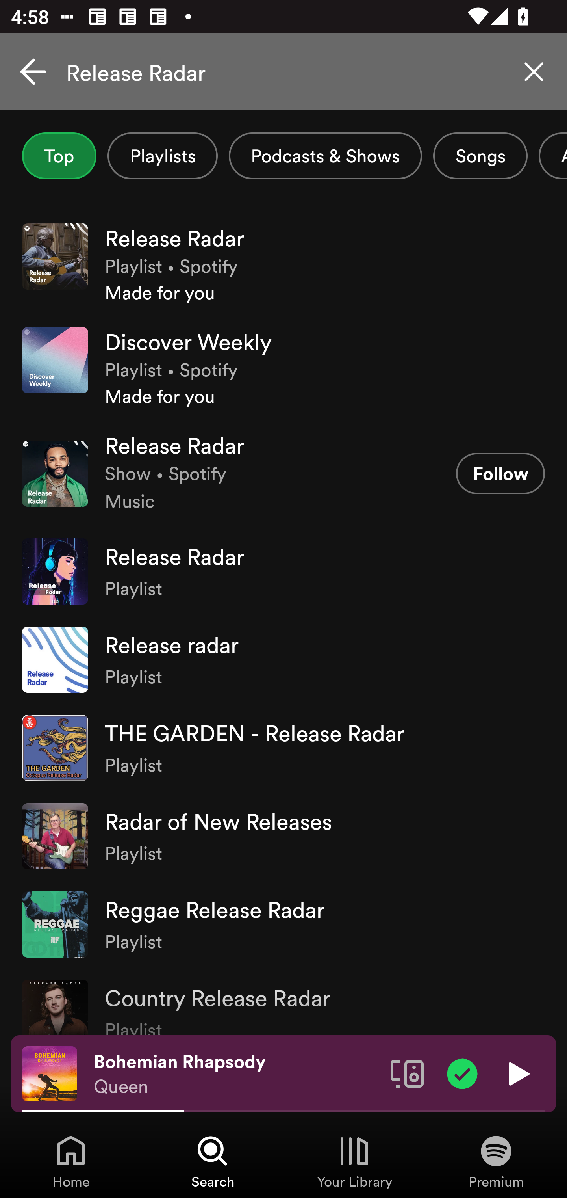 This screenshot has height=1198, width=567. I want to click on Cancel, so click(33, 72).